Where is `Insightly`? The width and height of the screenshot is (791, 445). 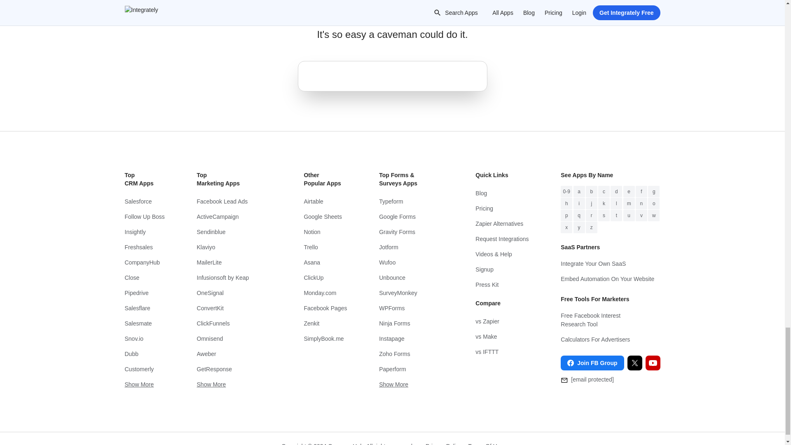
Insightly is located at coordinates (144, 232).